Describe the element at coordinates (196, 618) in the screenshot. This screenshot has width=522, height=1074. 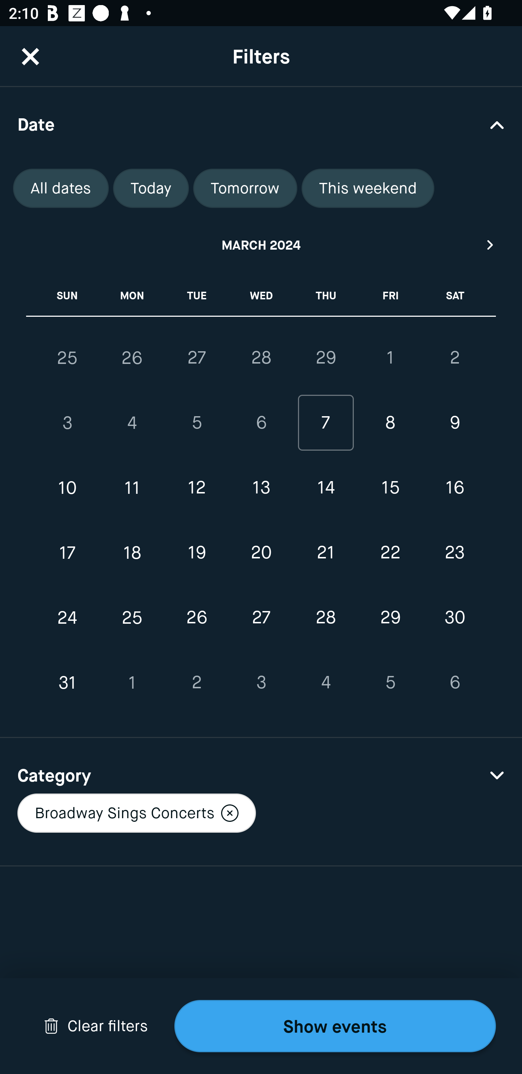
I see `26` at that location.